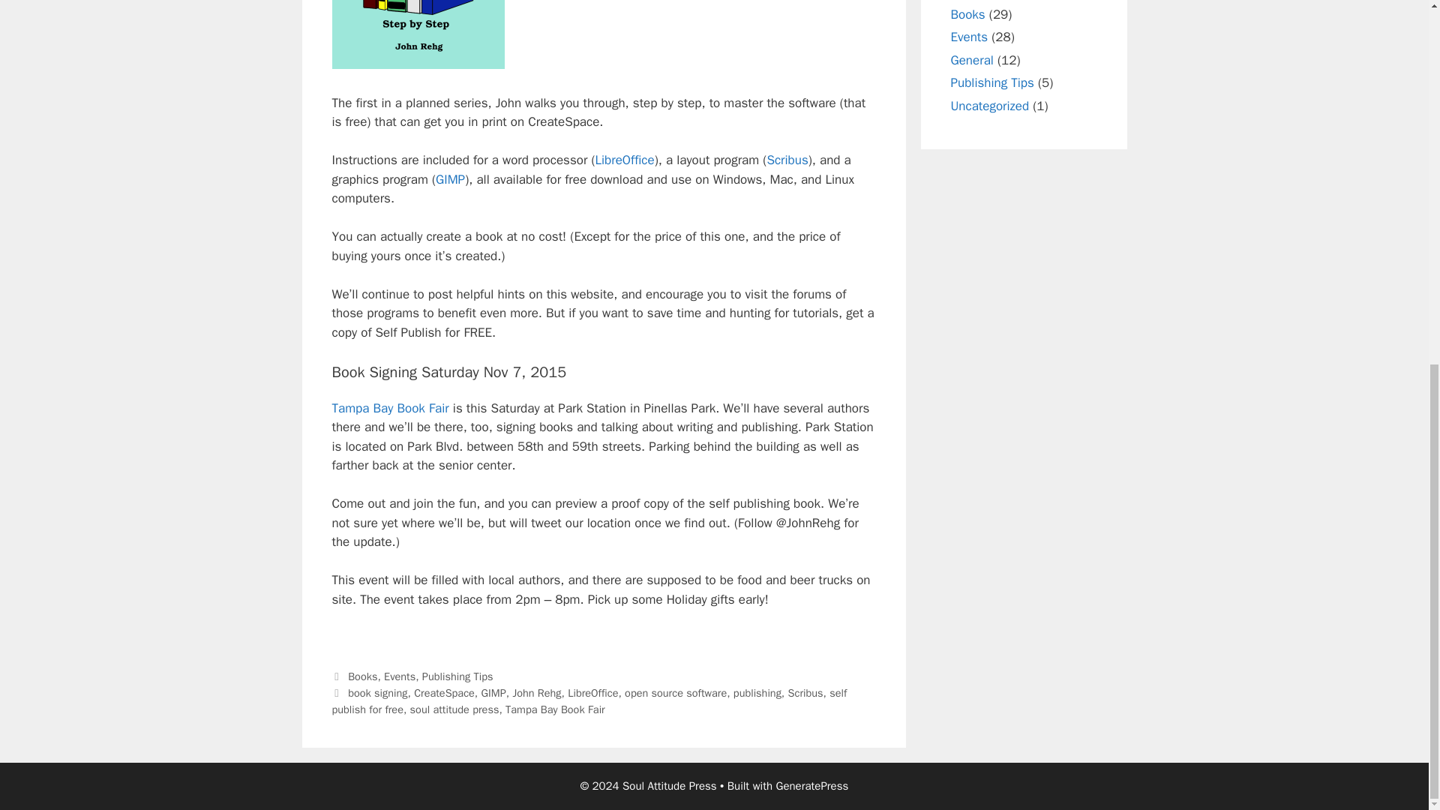 This screenshot has width=1440, height=810. Describe the element at coordinates (457, 676) in the screenshot. I see `Publishing Tips` at that location.